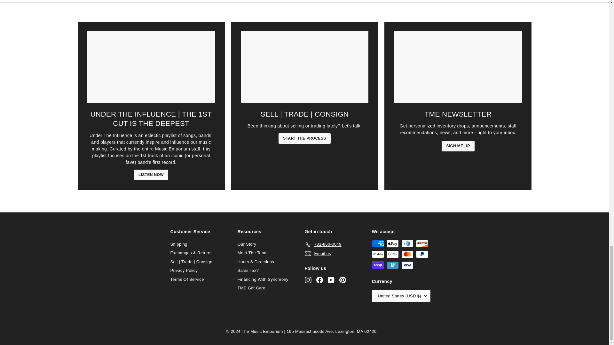 The height and width of the screenshot is (345, 614). I want to click on Diners Club, so click(407, 243).